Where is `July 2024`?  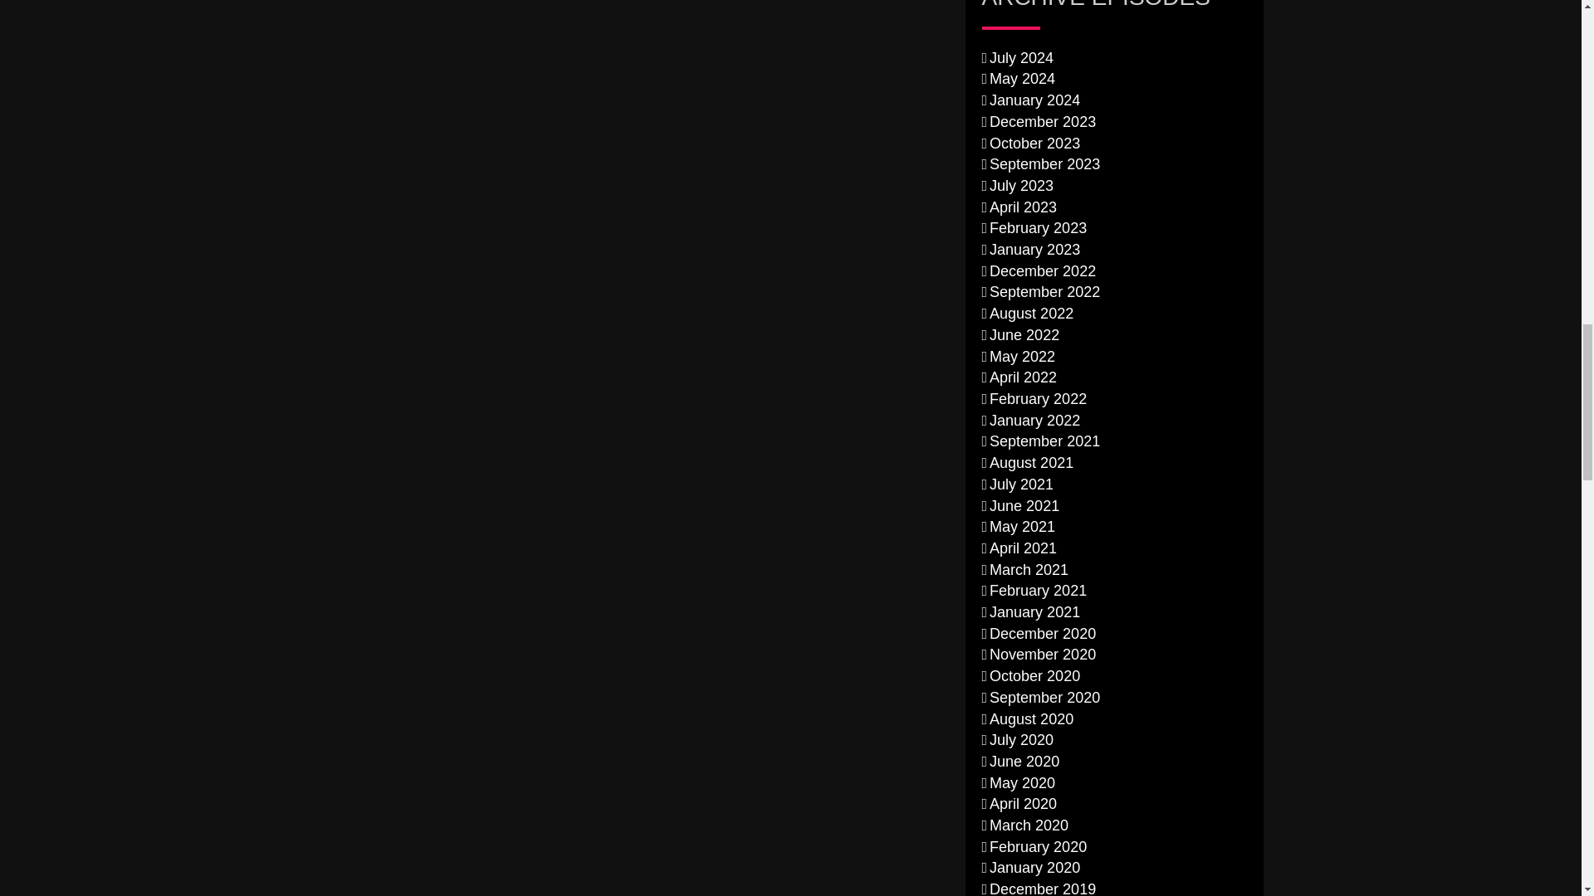 July 2024 is located at coordinates (1018, 58).